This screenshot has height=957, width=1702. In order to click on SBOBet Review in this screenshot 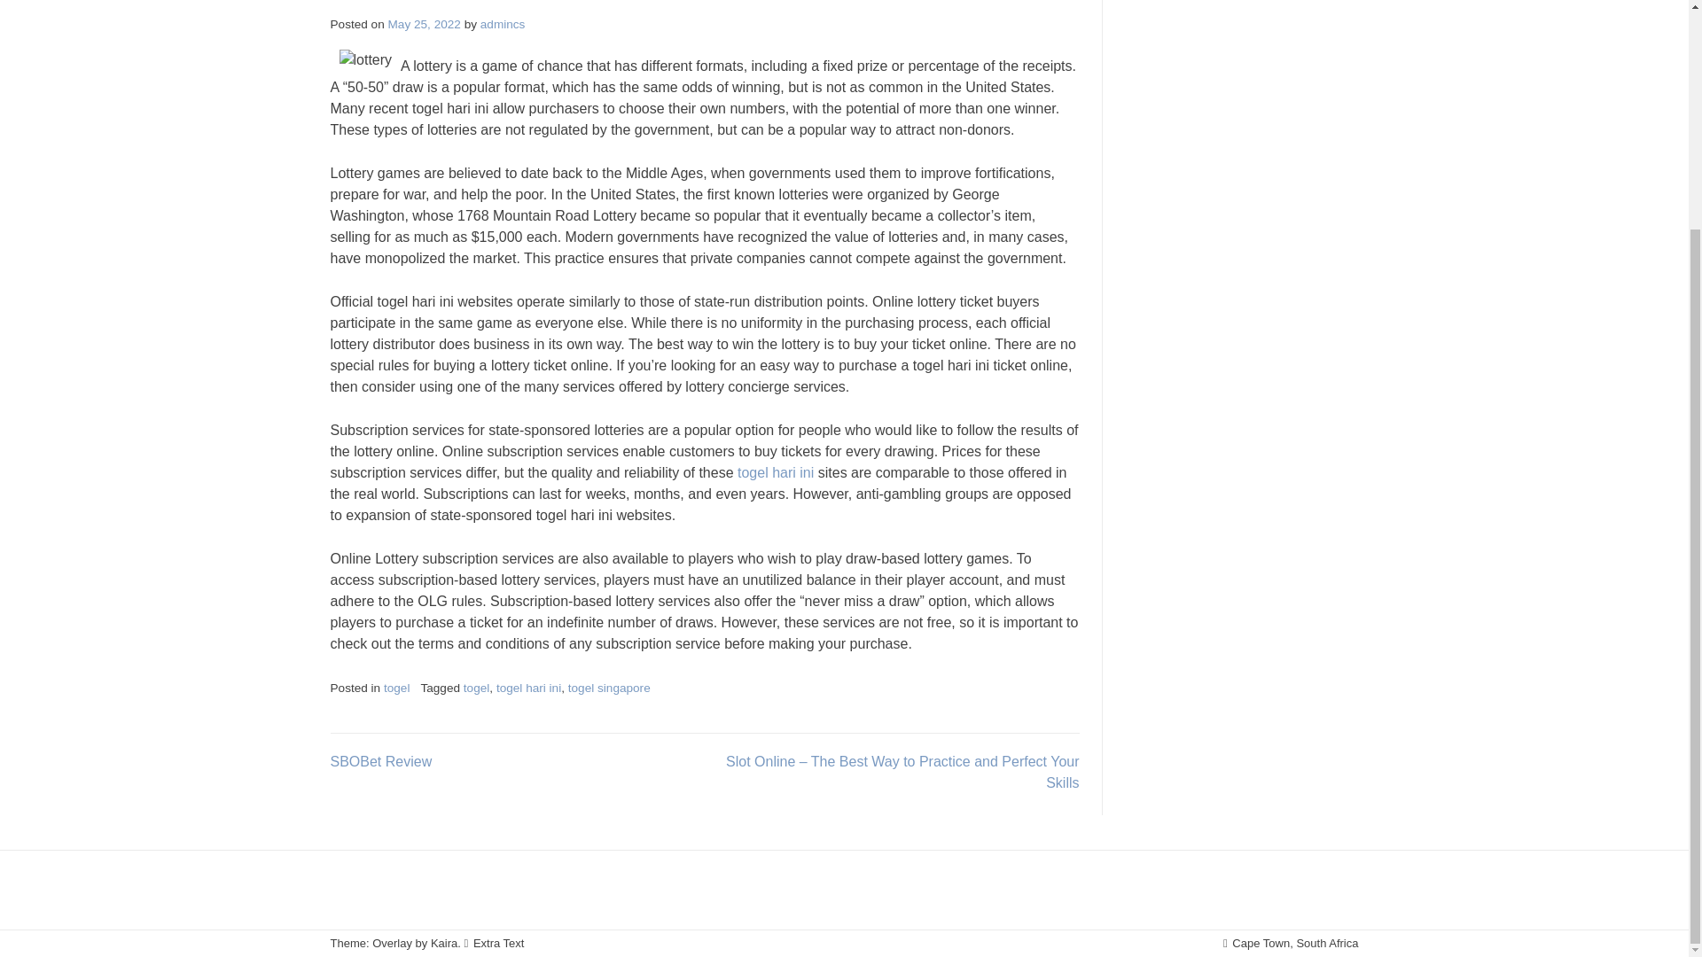, I will do `click(381, 762)`.